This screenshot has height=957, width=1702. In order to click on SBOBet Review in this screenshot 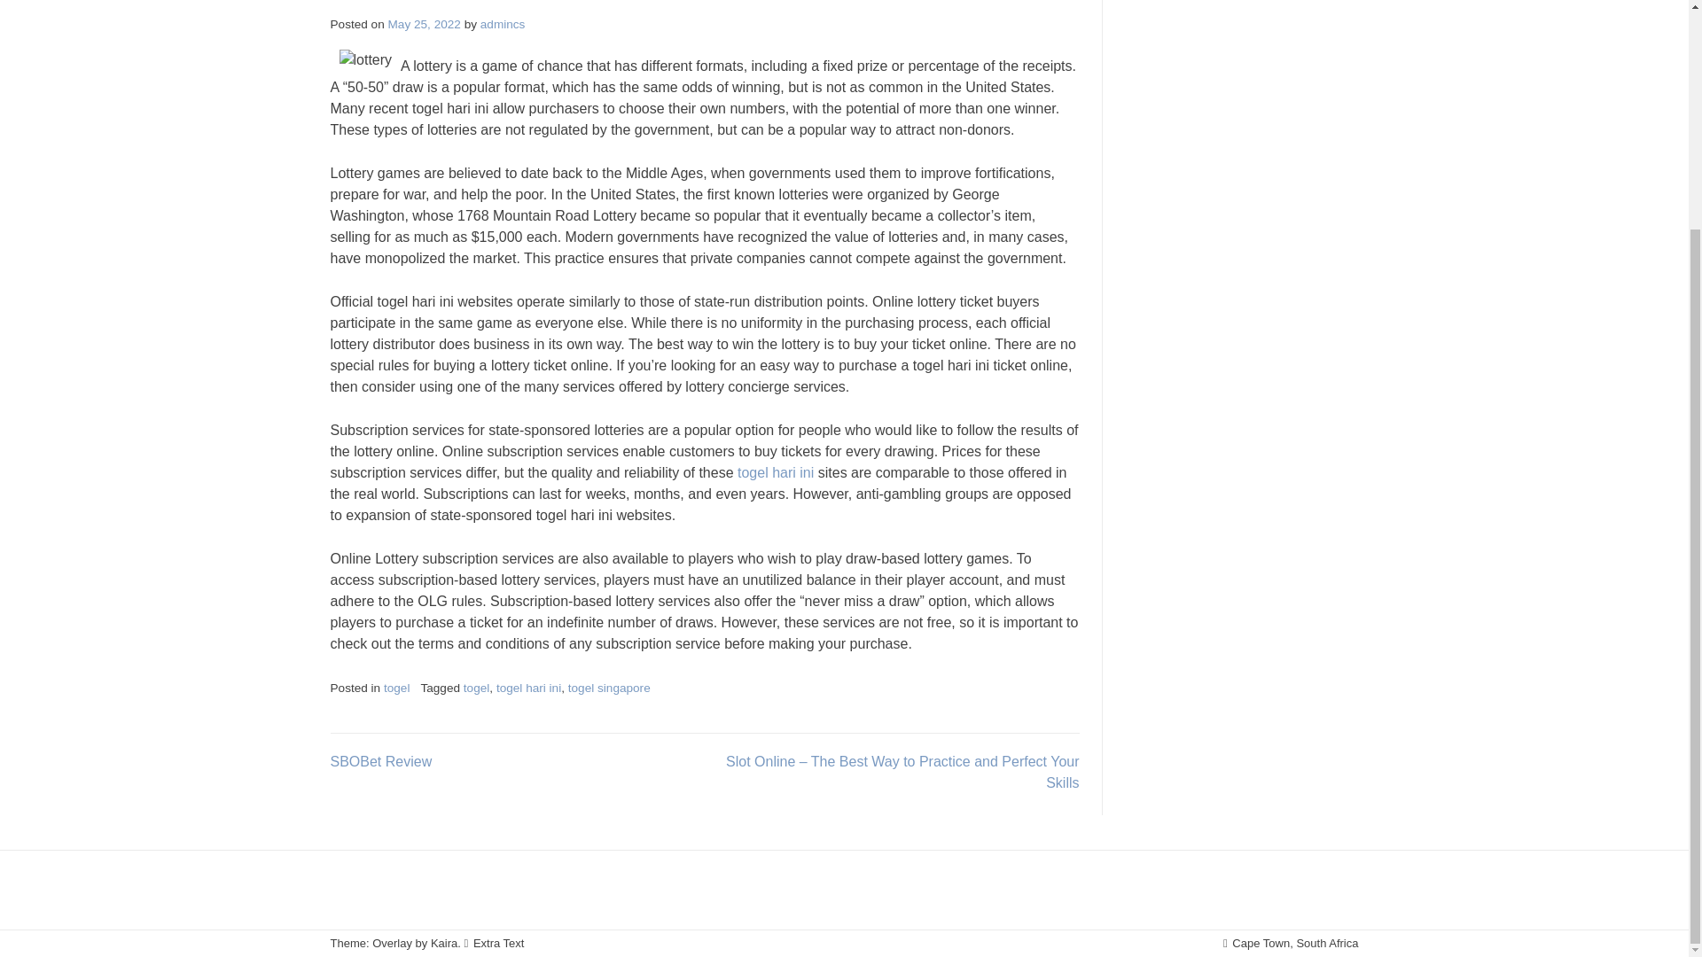, I will do `click(381, 762)`.